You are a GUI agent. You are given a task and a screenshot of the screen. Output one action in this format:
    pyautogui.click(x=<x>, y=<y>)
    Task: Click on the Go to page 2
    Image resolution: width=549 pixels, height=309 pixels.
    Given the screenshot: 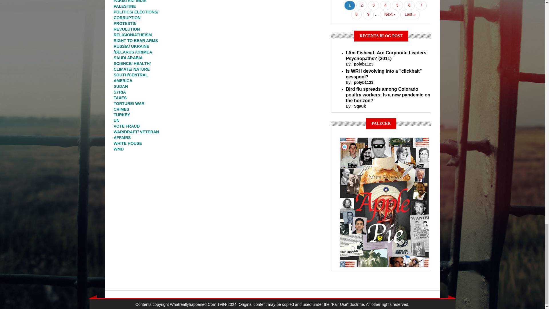 What is the action you would take?
    pyautogui.click(x=362, y=5)
    